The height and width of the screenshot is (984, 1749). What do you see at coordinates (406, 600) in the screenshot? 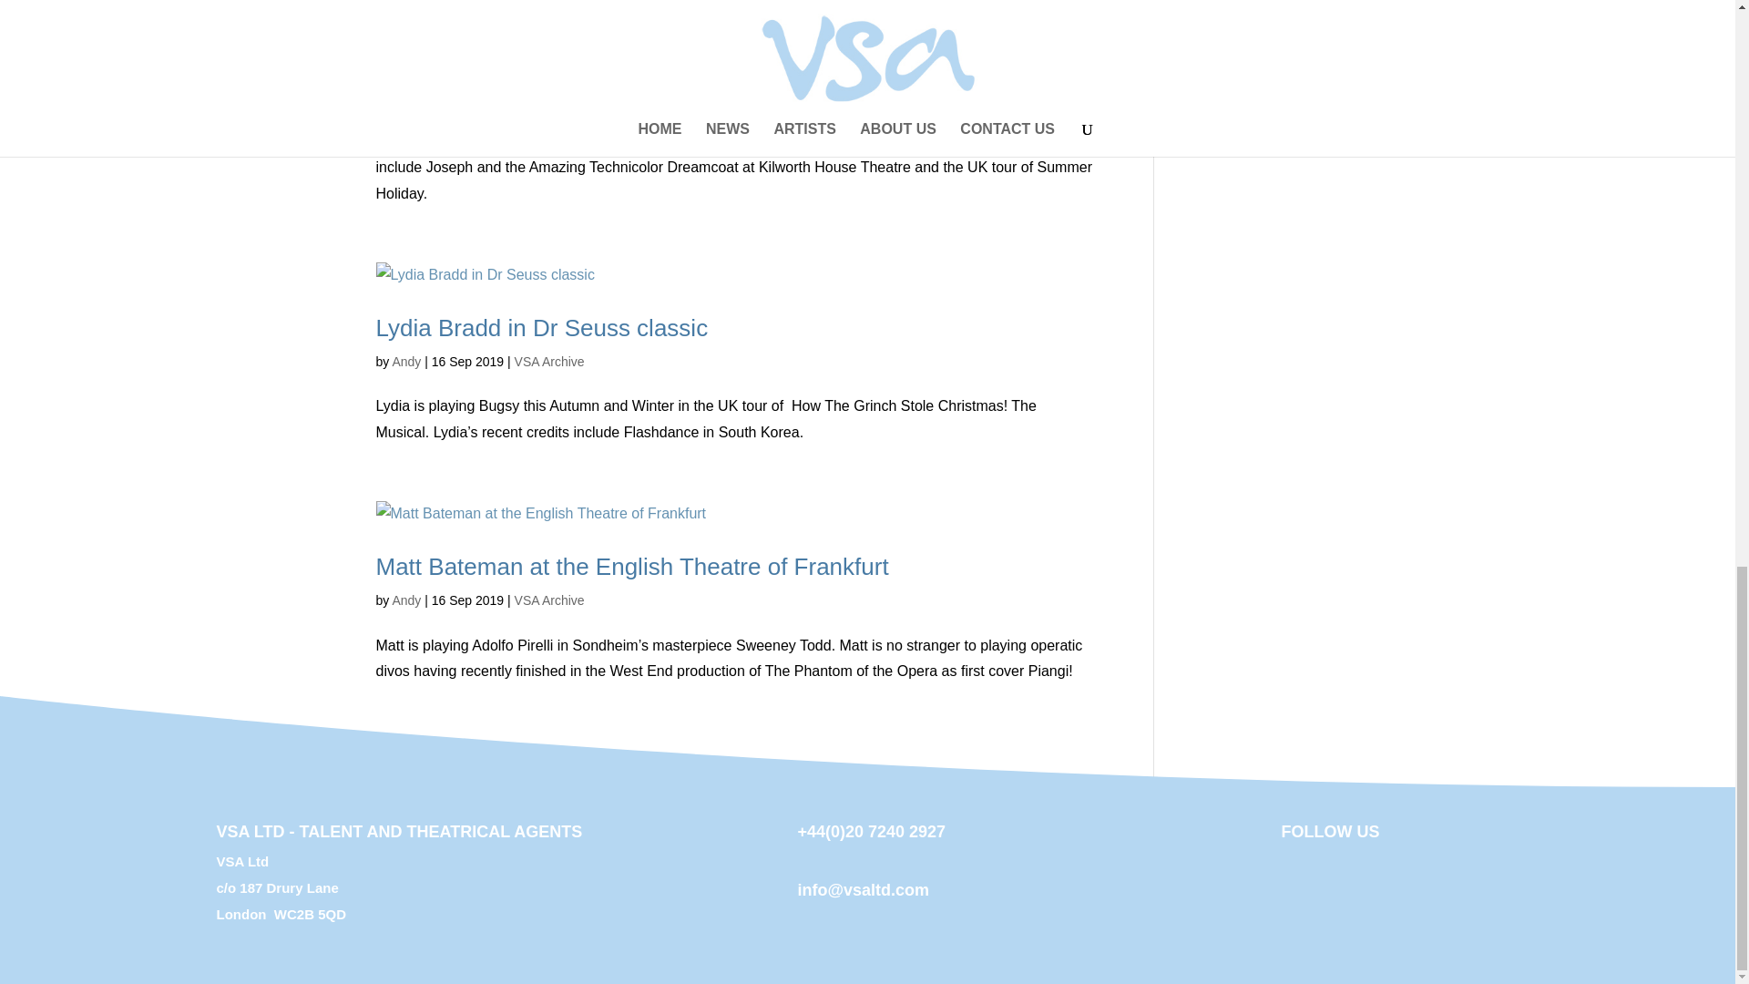
I see `Andy` at bounding box center [406, 600].